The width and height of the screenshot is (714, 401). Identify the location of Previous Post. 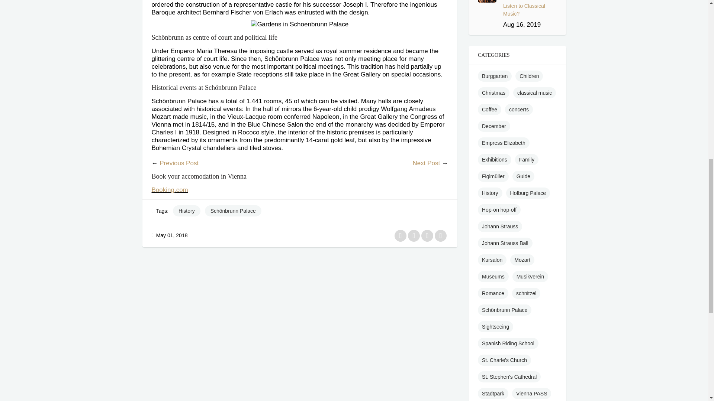
(178, 163).